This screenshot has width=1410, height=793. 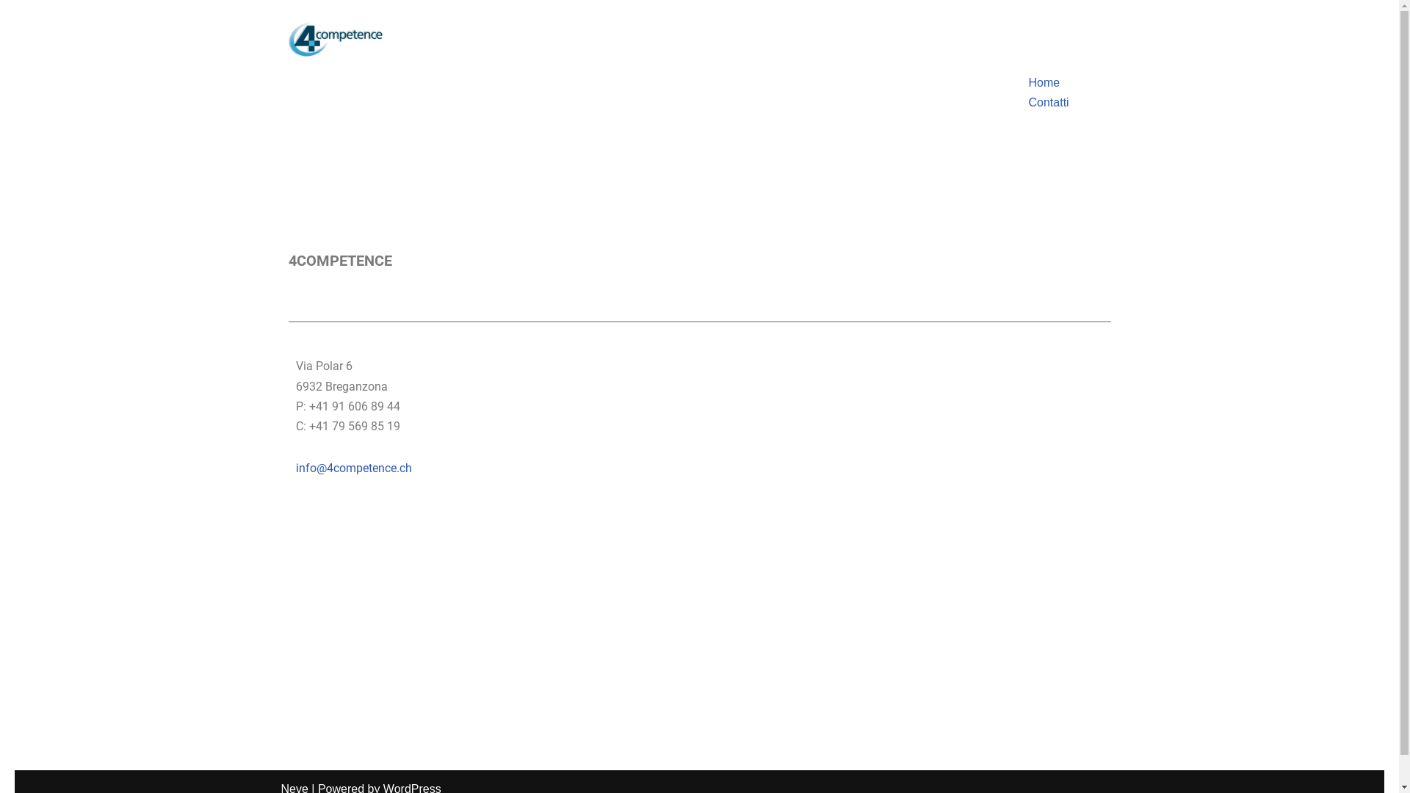 I want to click on Contatti, so click(x=1049, y=103).